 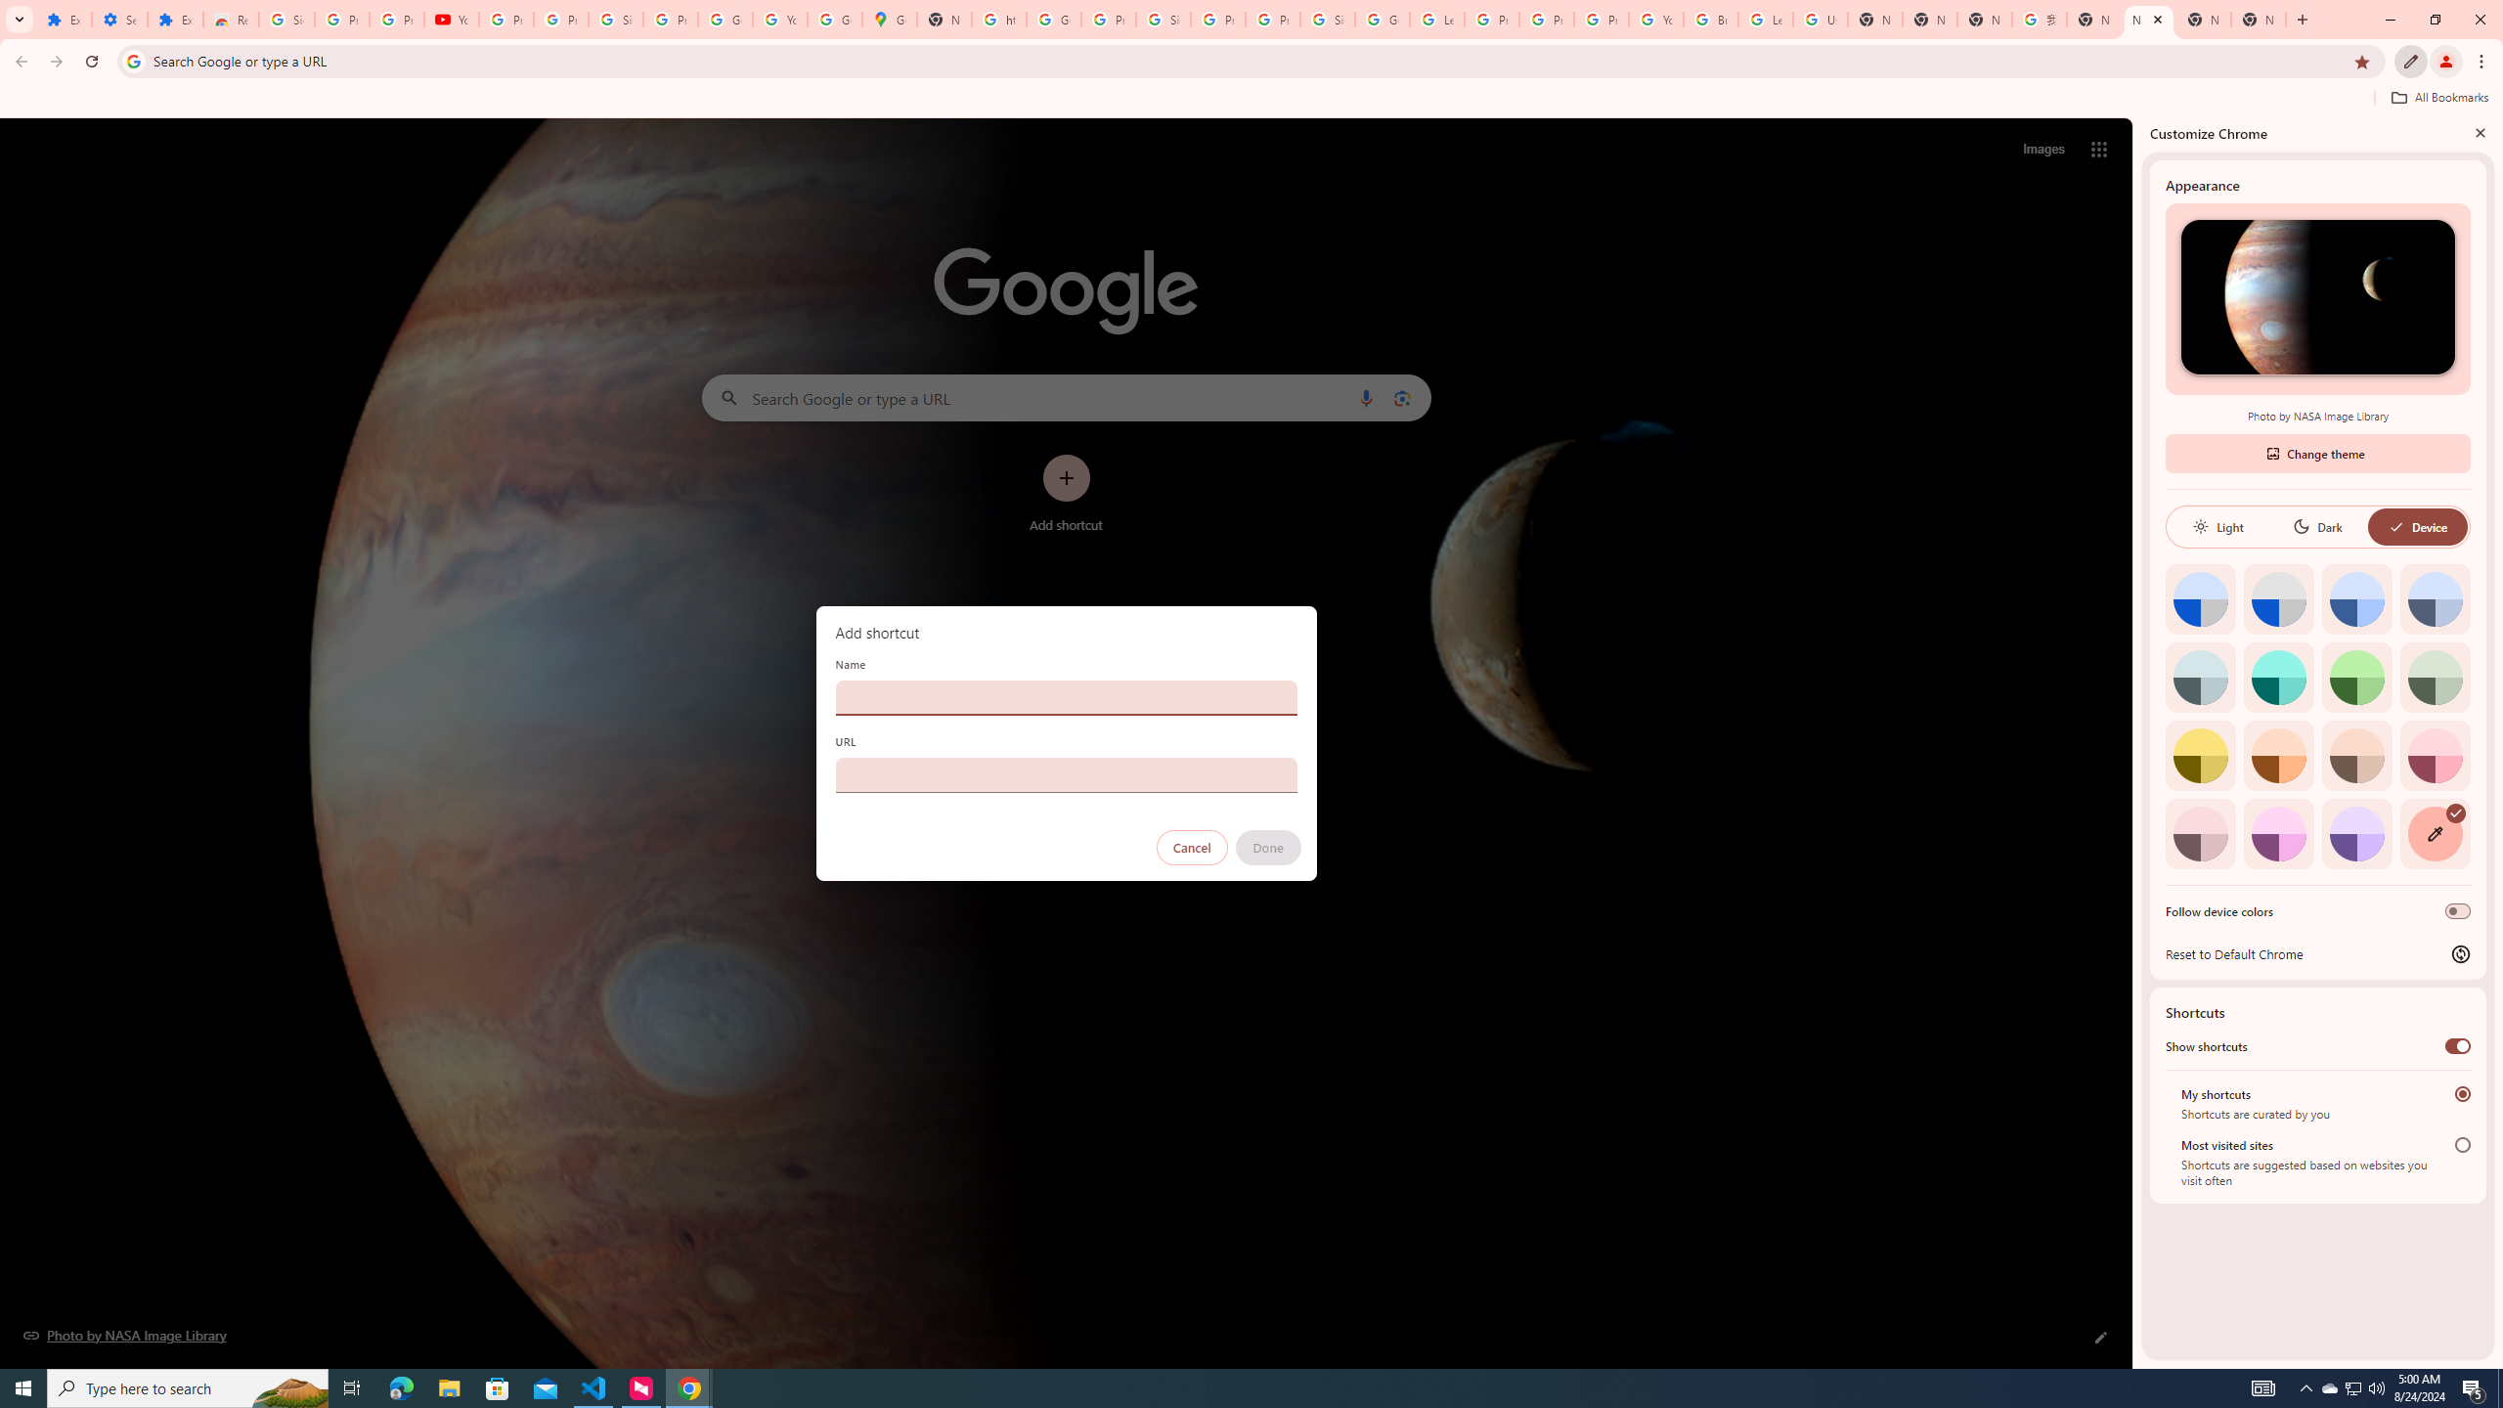 What do you see at coordinates (2317, 526) in the screenshot?
I see `Dark` at bounding box center [2317, 526].